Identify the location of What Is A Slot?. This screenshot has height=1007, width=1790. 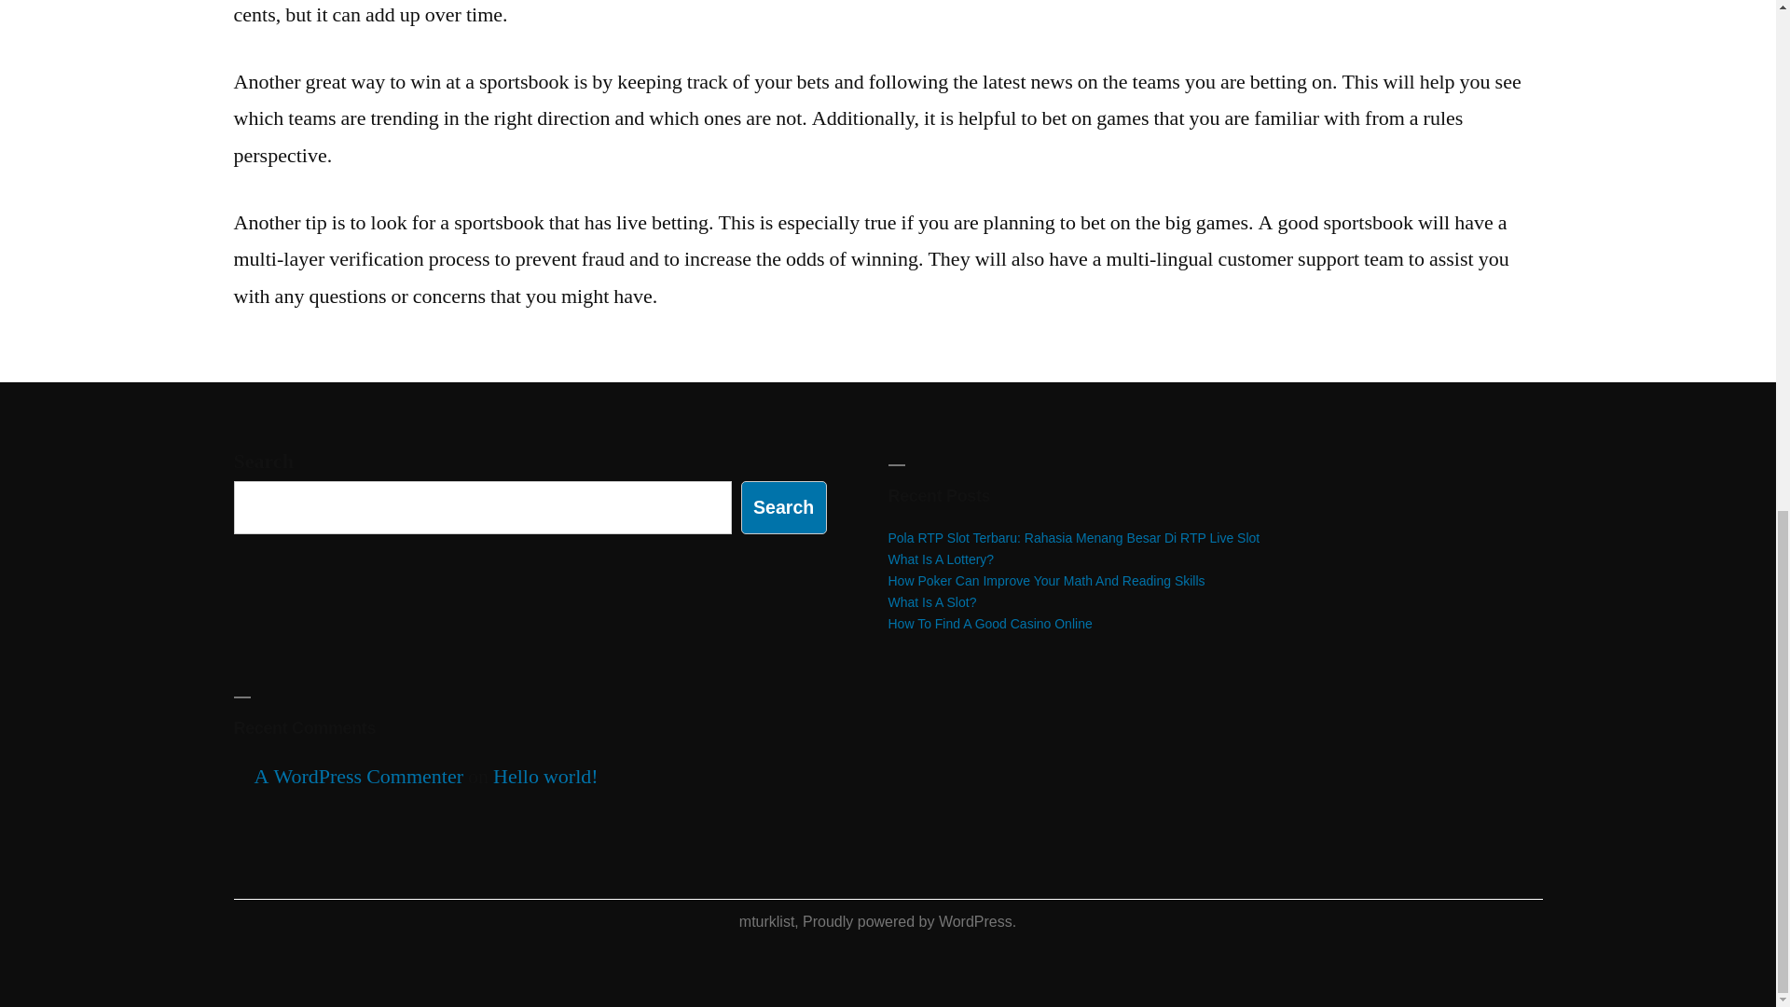
(931, 602).